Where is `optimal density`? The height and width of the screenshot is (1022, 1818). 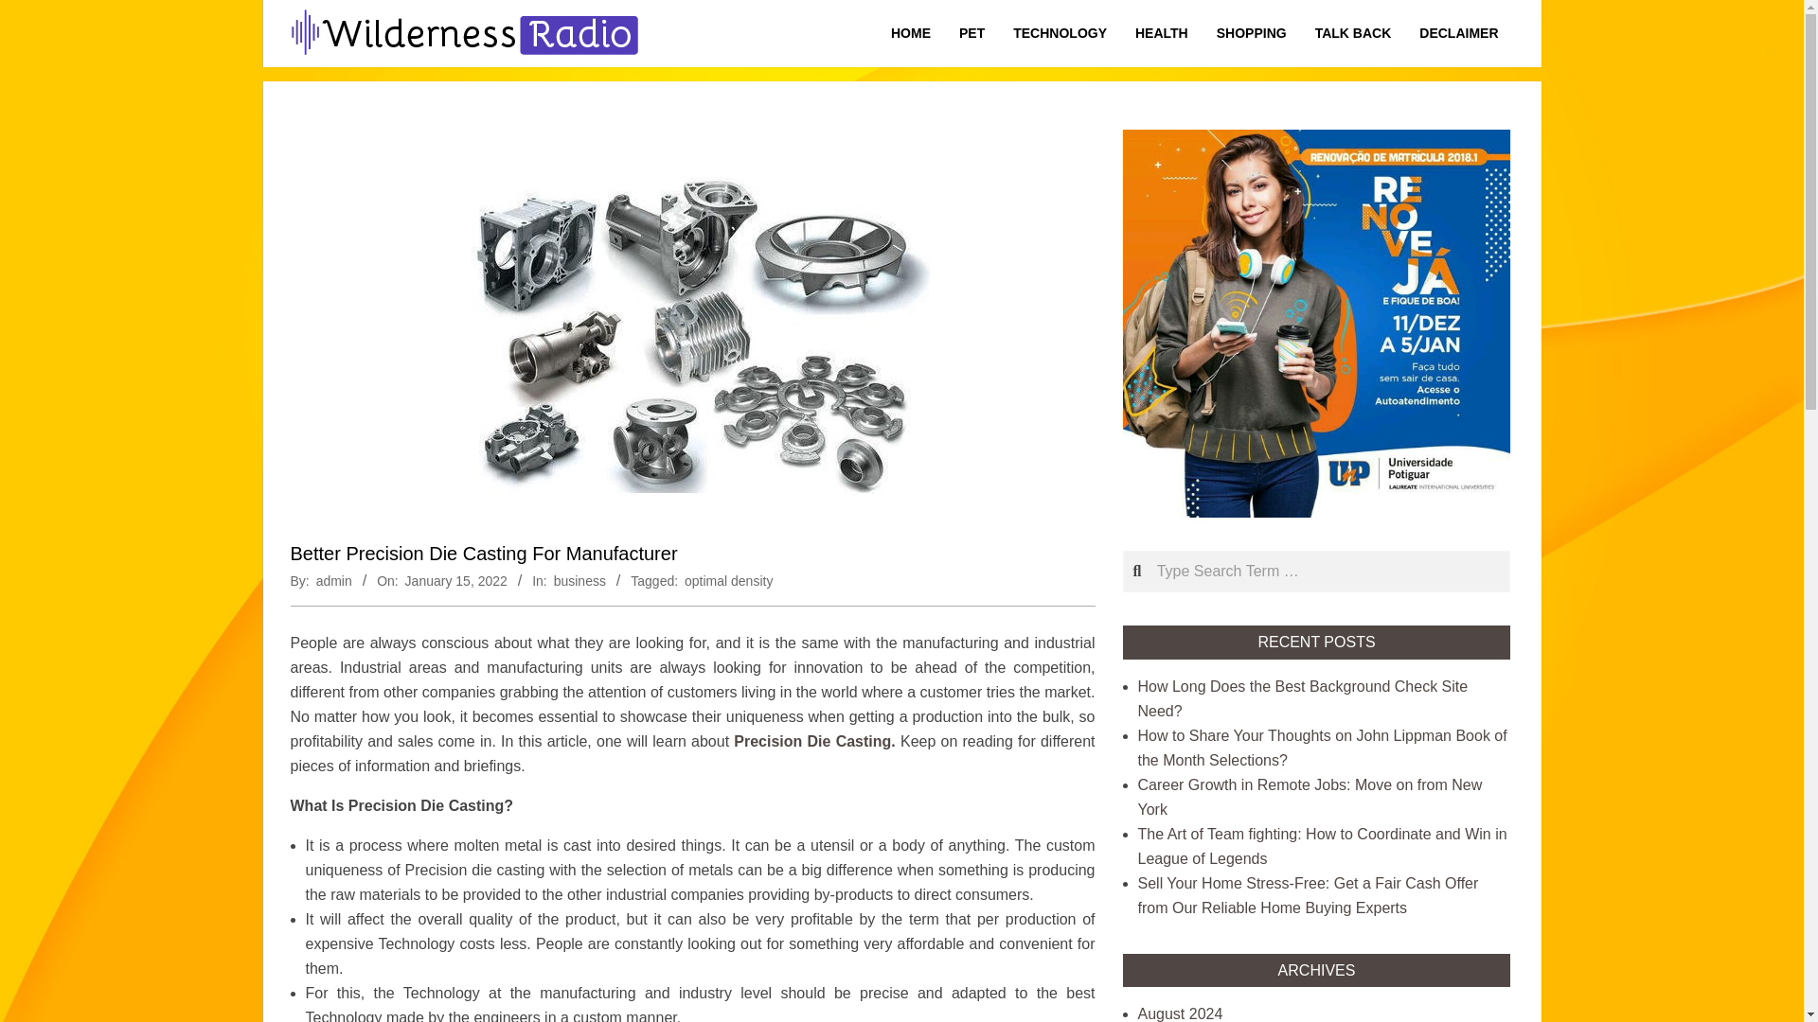
optimal density is located at coordinates (729, 581).